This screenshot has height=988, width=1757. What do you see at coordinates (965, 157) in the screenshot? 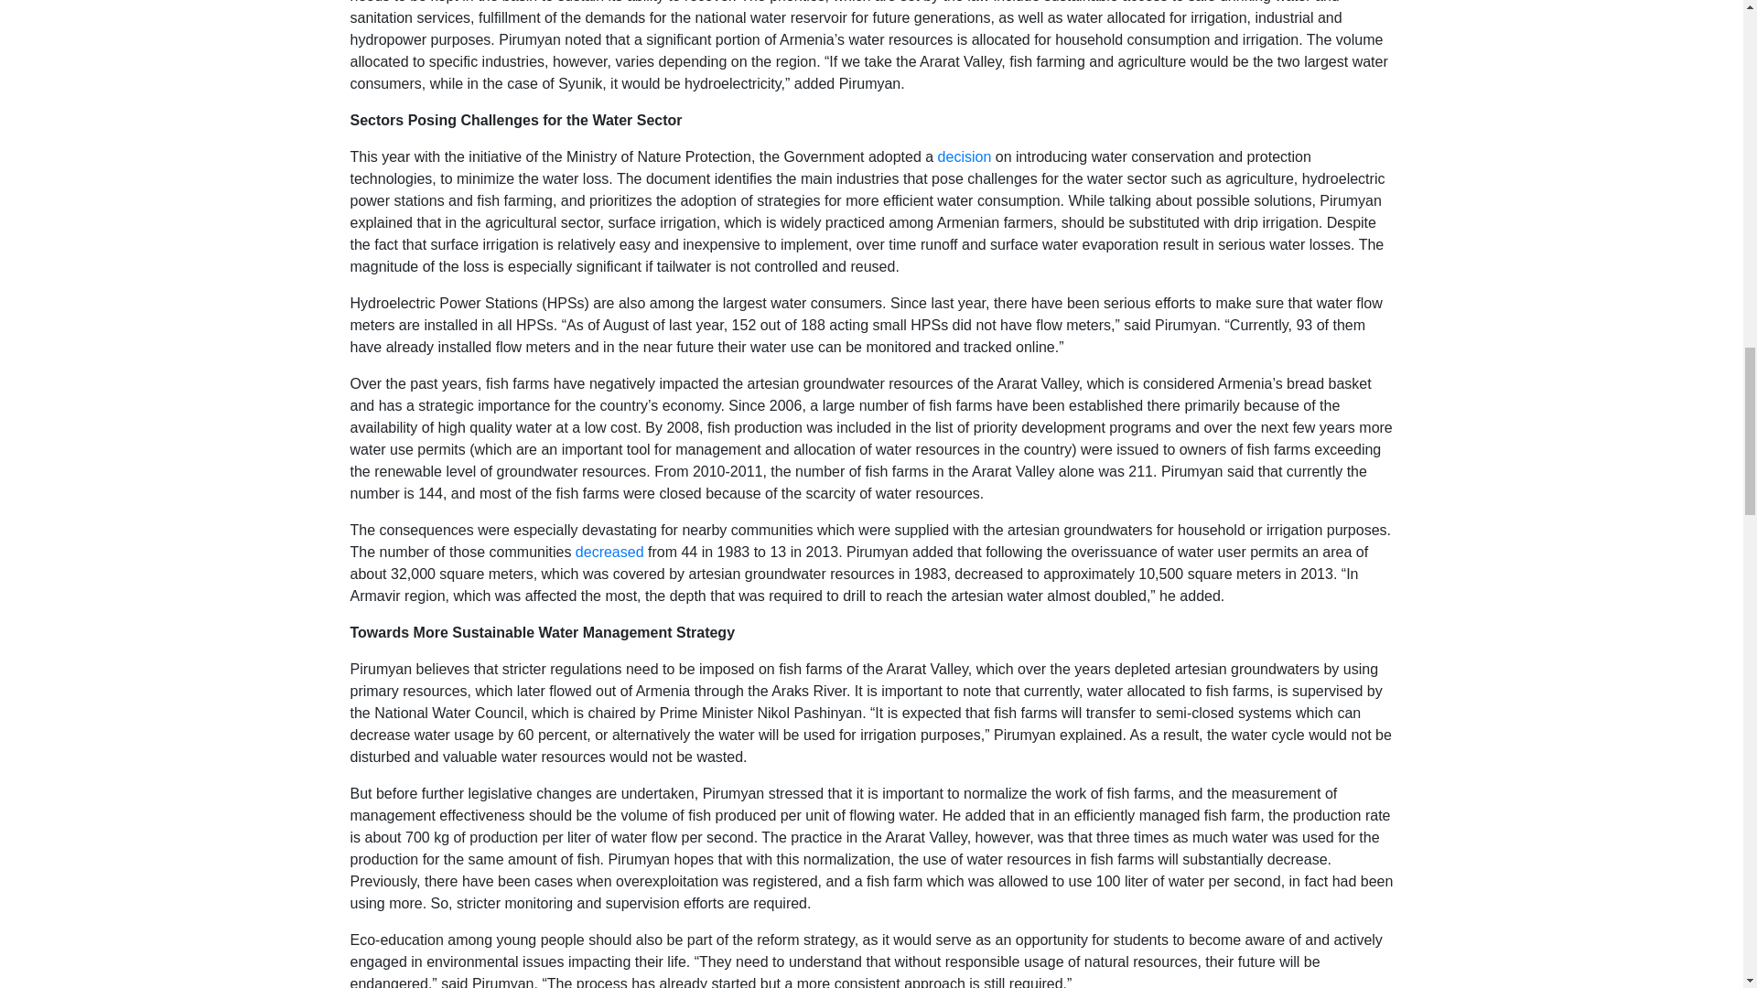
I see `decision` at bounding box center [965, 157].